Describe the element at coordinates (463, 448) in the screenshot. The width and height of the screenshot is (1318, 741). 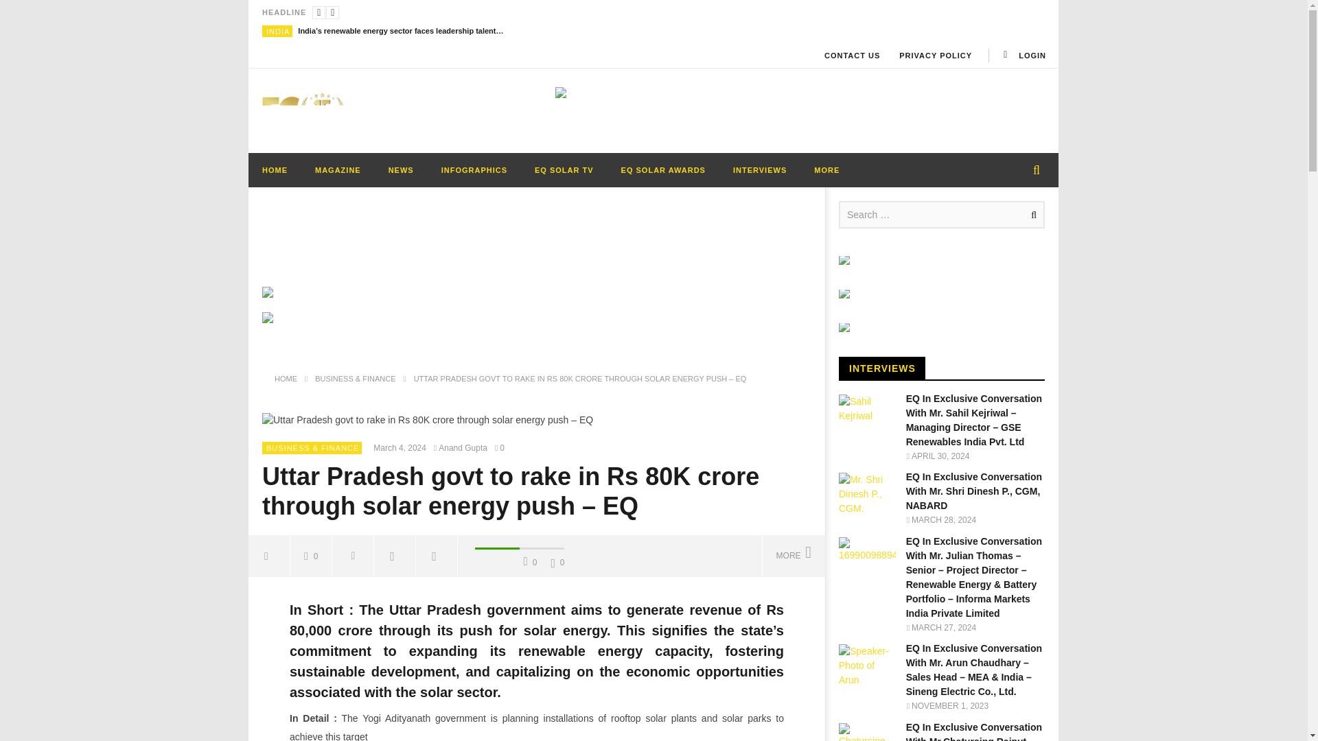
I see `Posts by Anand Gupta` at that location.